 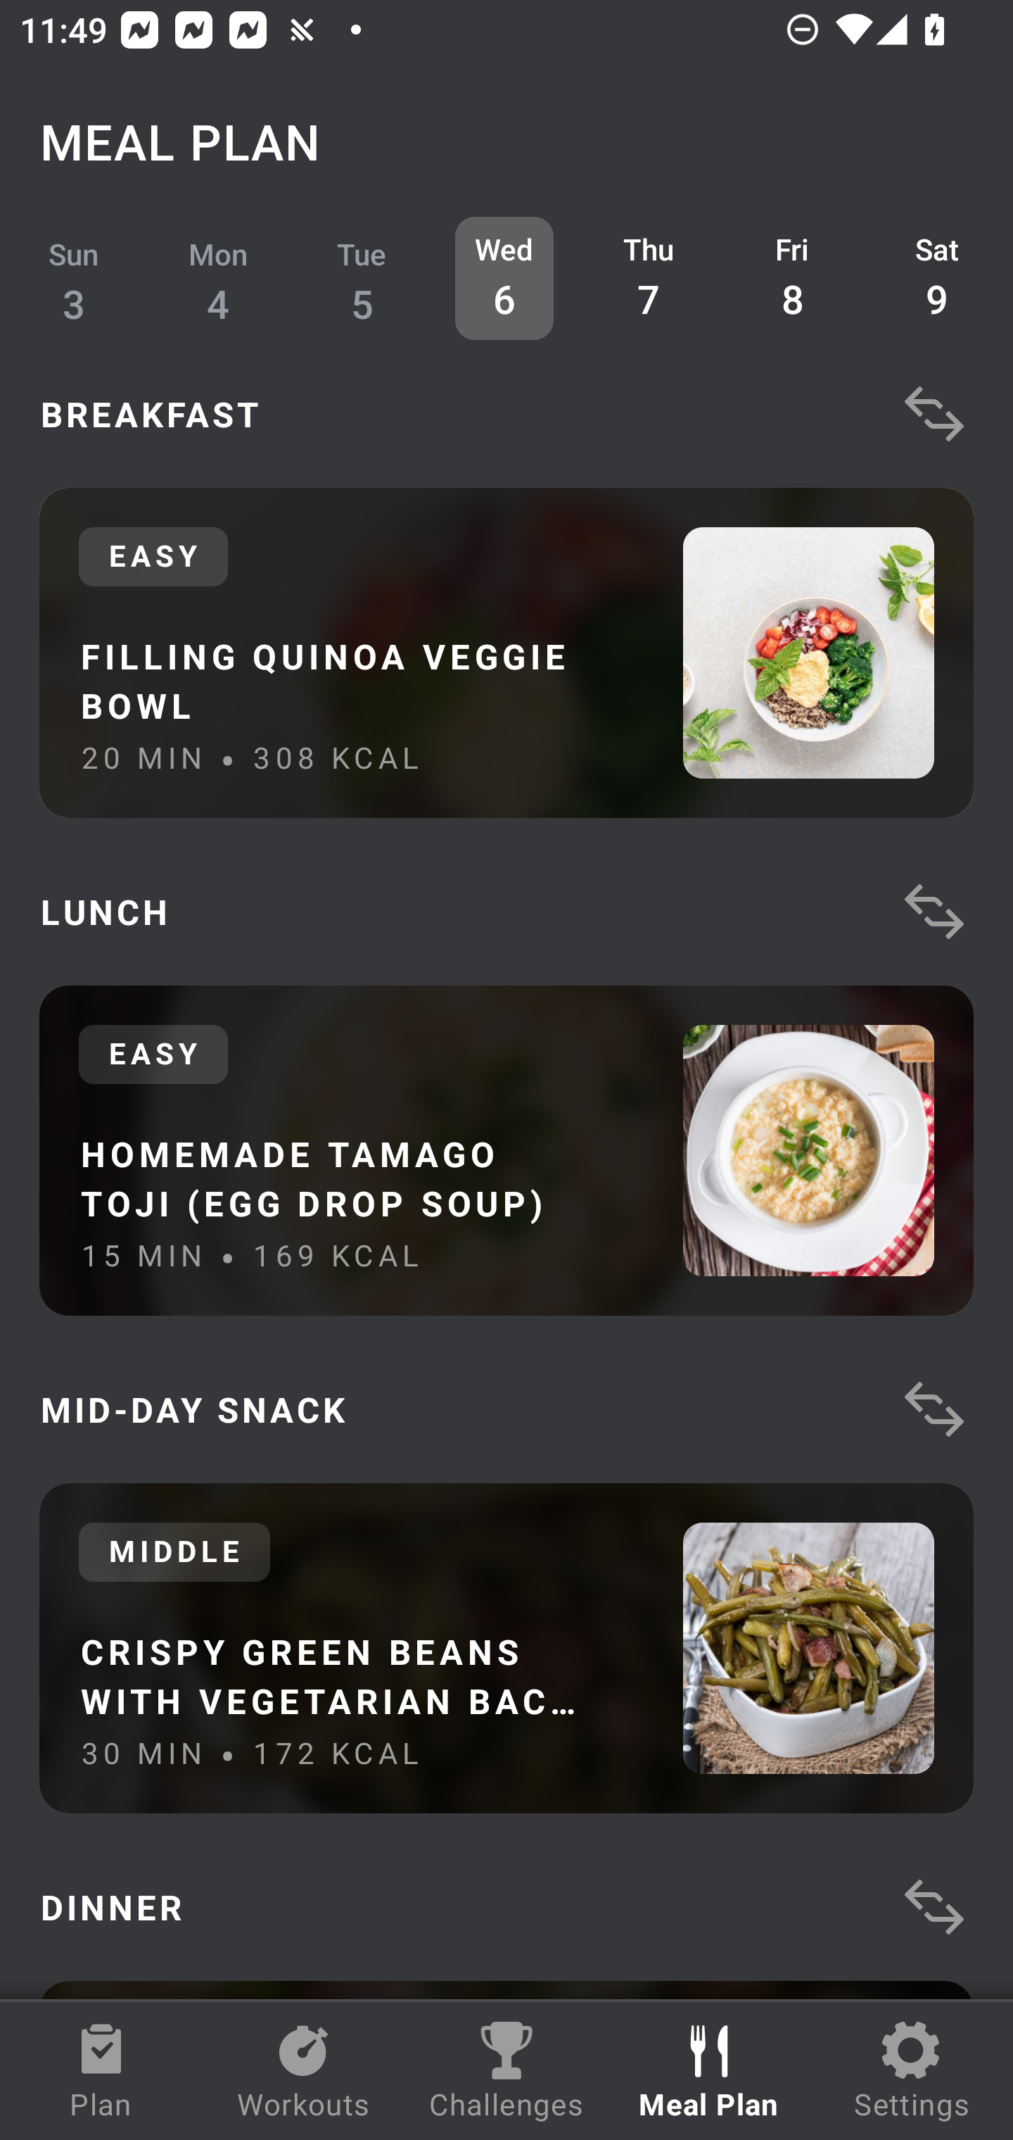 What do you see at coordinates (504, 278) in the screenshot?
I see `Wed 6` at bounding box center [504, 278].